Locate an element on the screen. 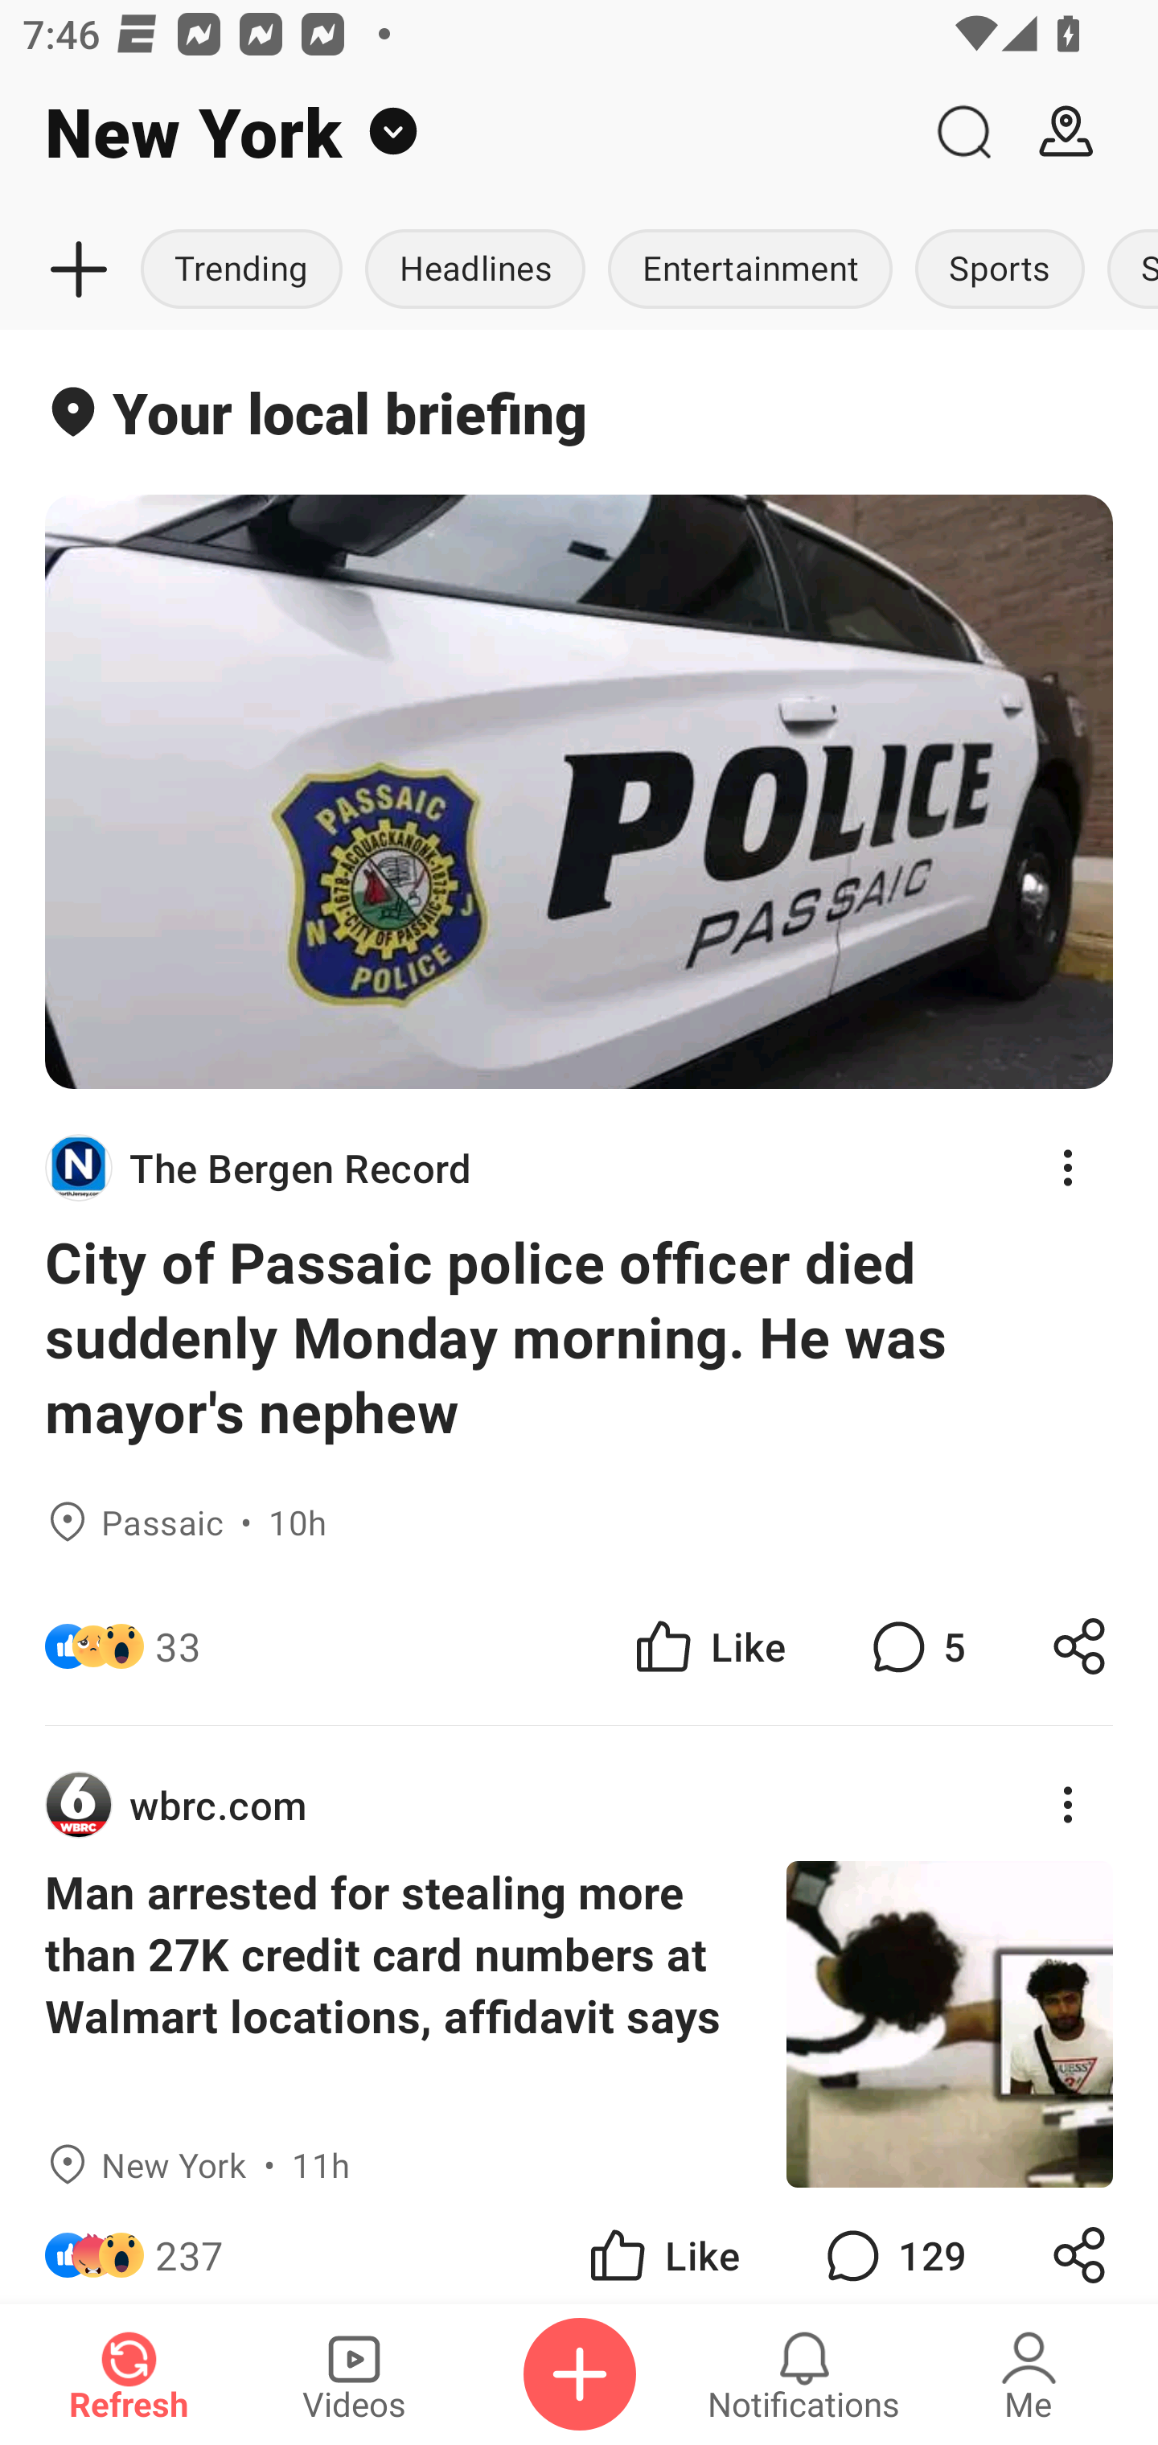 Image resolution: width=1158 pixels, height=2445 pixels. Like is located at coordinates (663, 2246).